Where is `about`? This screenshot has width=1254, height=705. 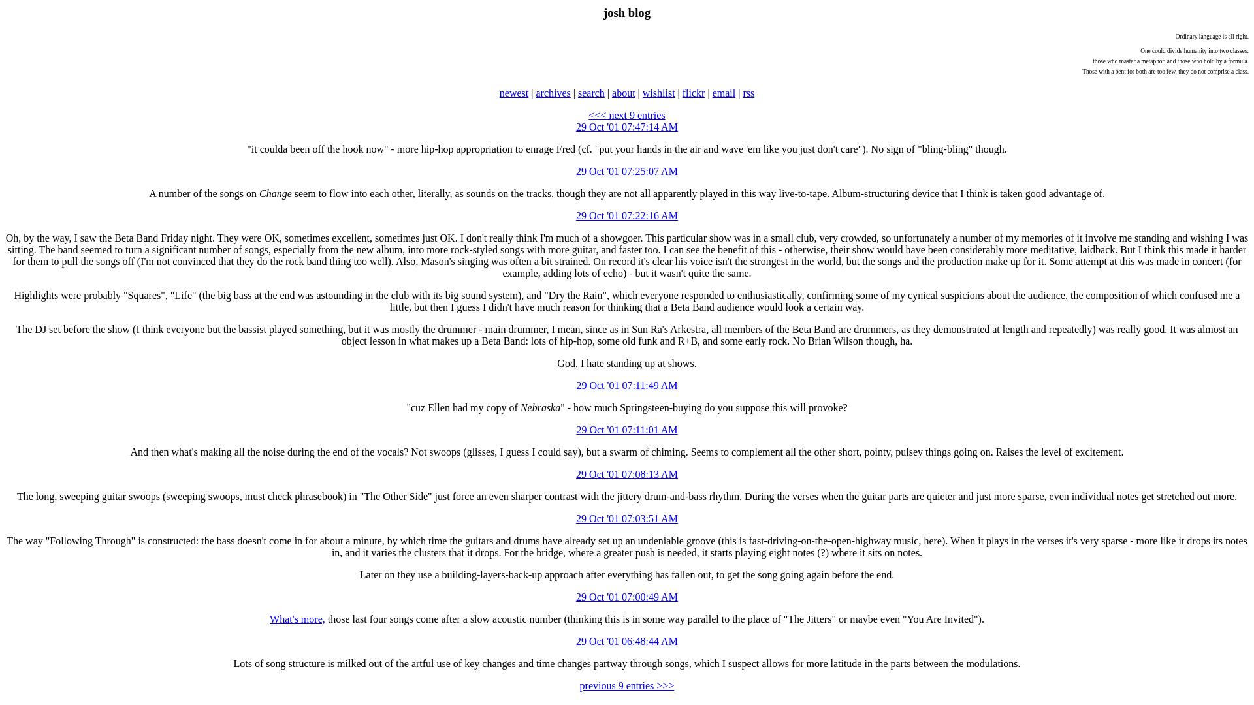
about is located at coordinates (623, 93).